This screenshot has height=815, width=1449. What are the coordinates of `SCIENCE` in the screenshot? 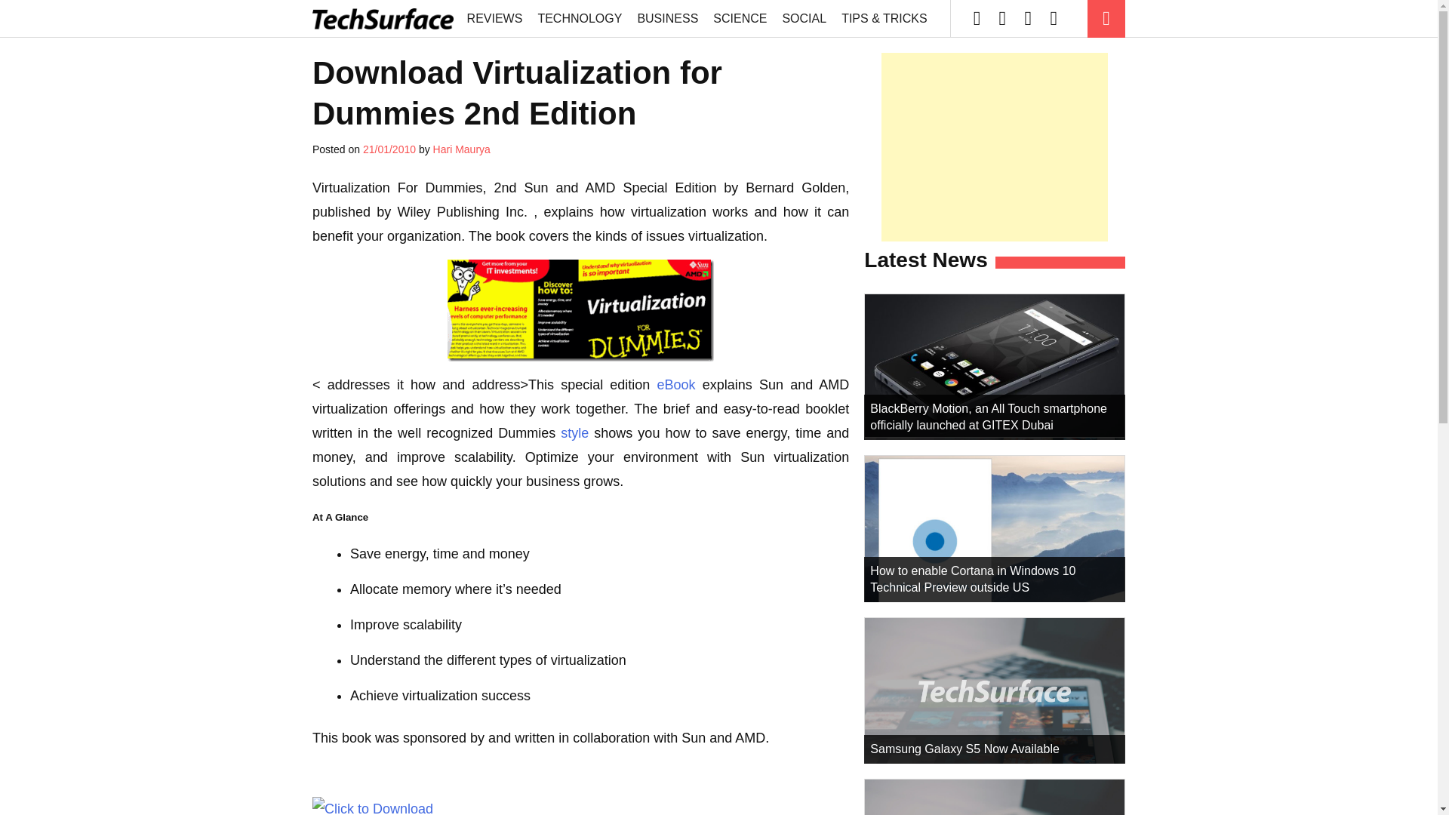 It's located at (740, 18).